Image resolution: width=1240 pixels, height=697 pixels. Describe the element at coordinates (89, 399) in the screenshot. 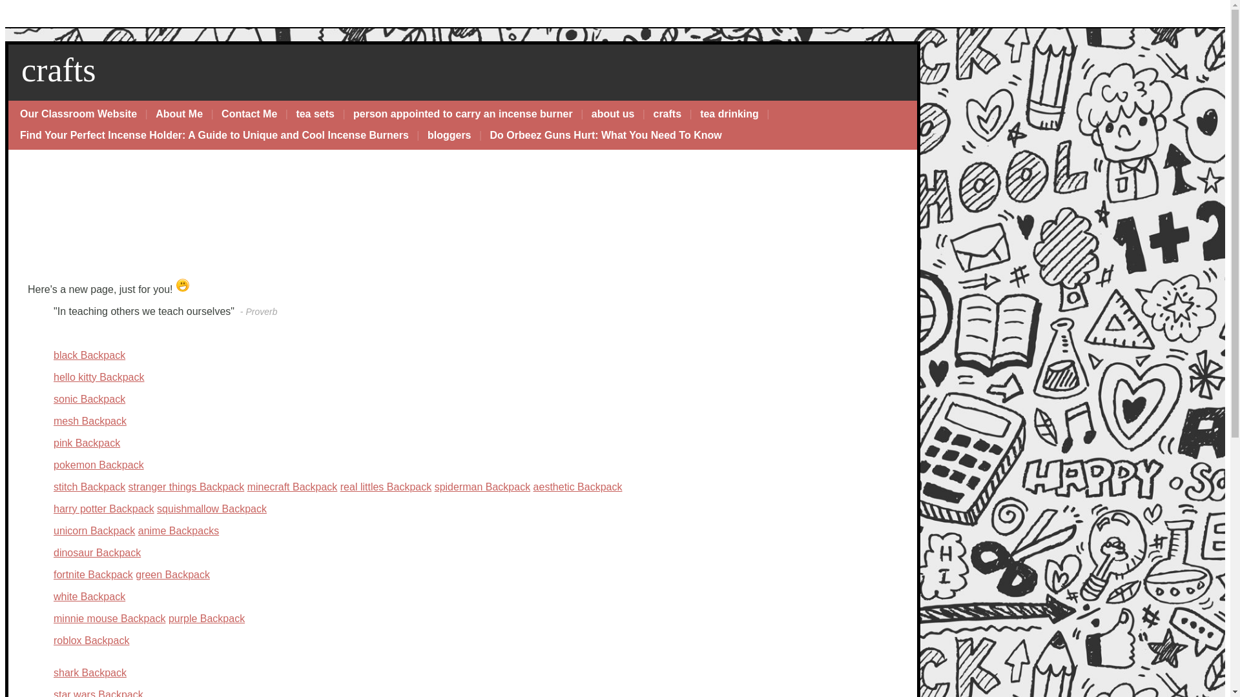

I see `sonic Backpack` at that location.